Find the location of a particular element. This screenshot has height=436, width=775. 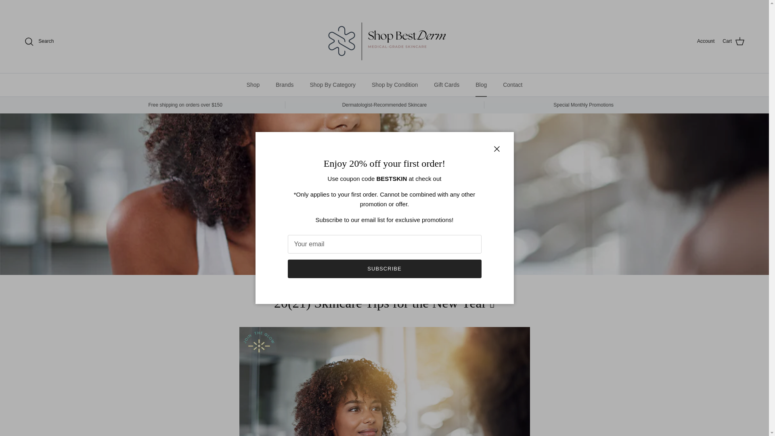

Search is located at coordinates (39, 41).